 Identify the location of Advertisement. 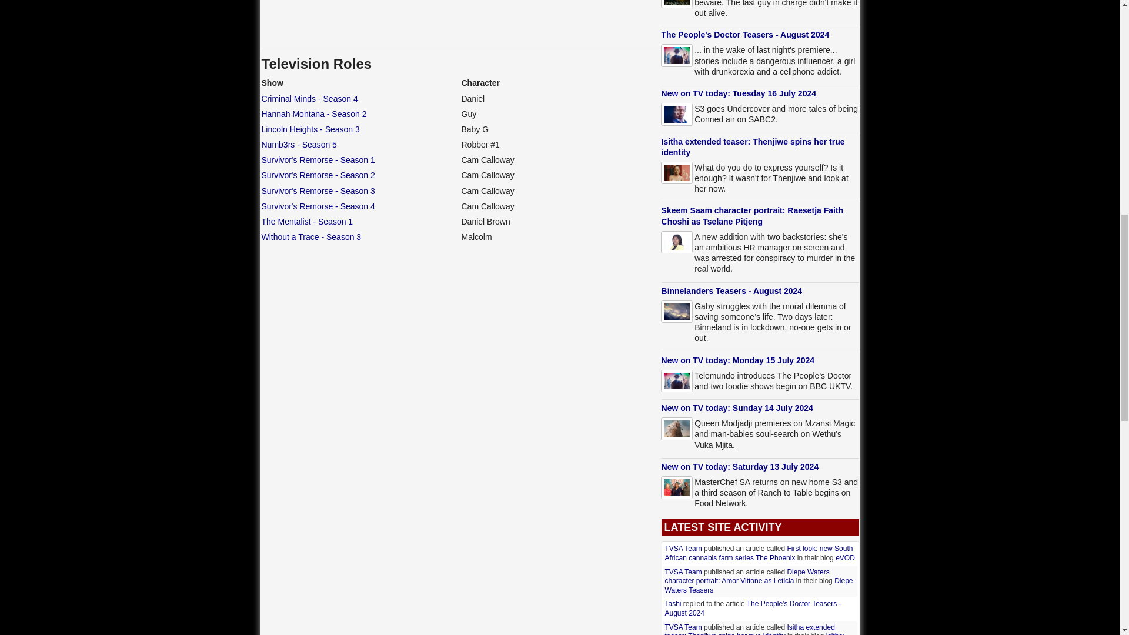
(460, 22).